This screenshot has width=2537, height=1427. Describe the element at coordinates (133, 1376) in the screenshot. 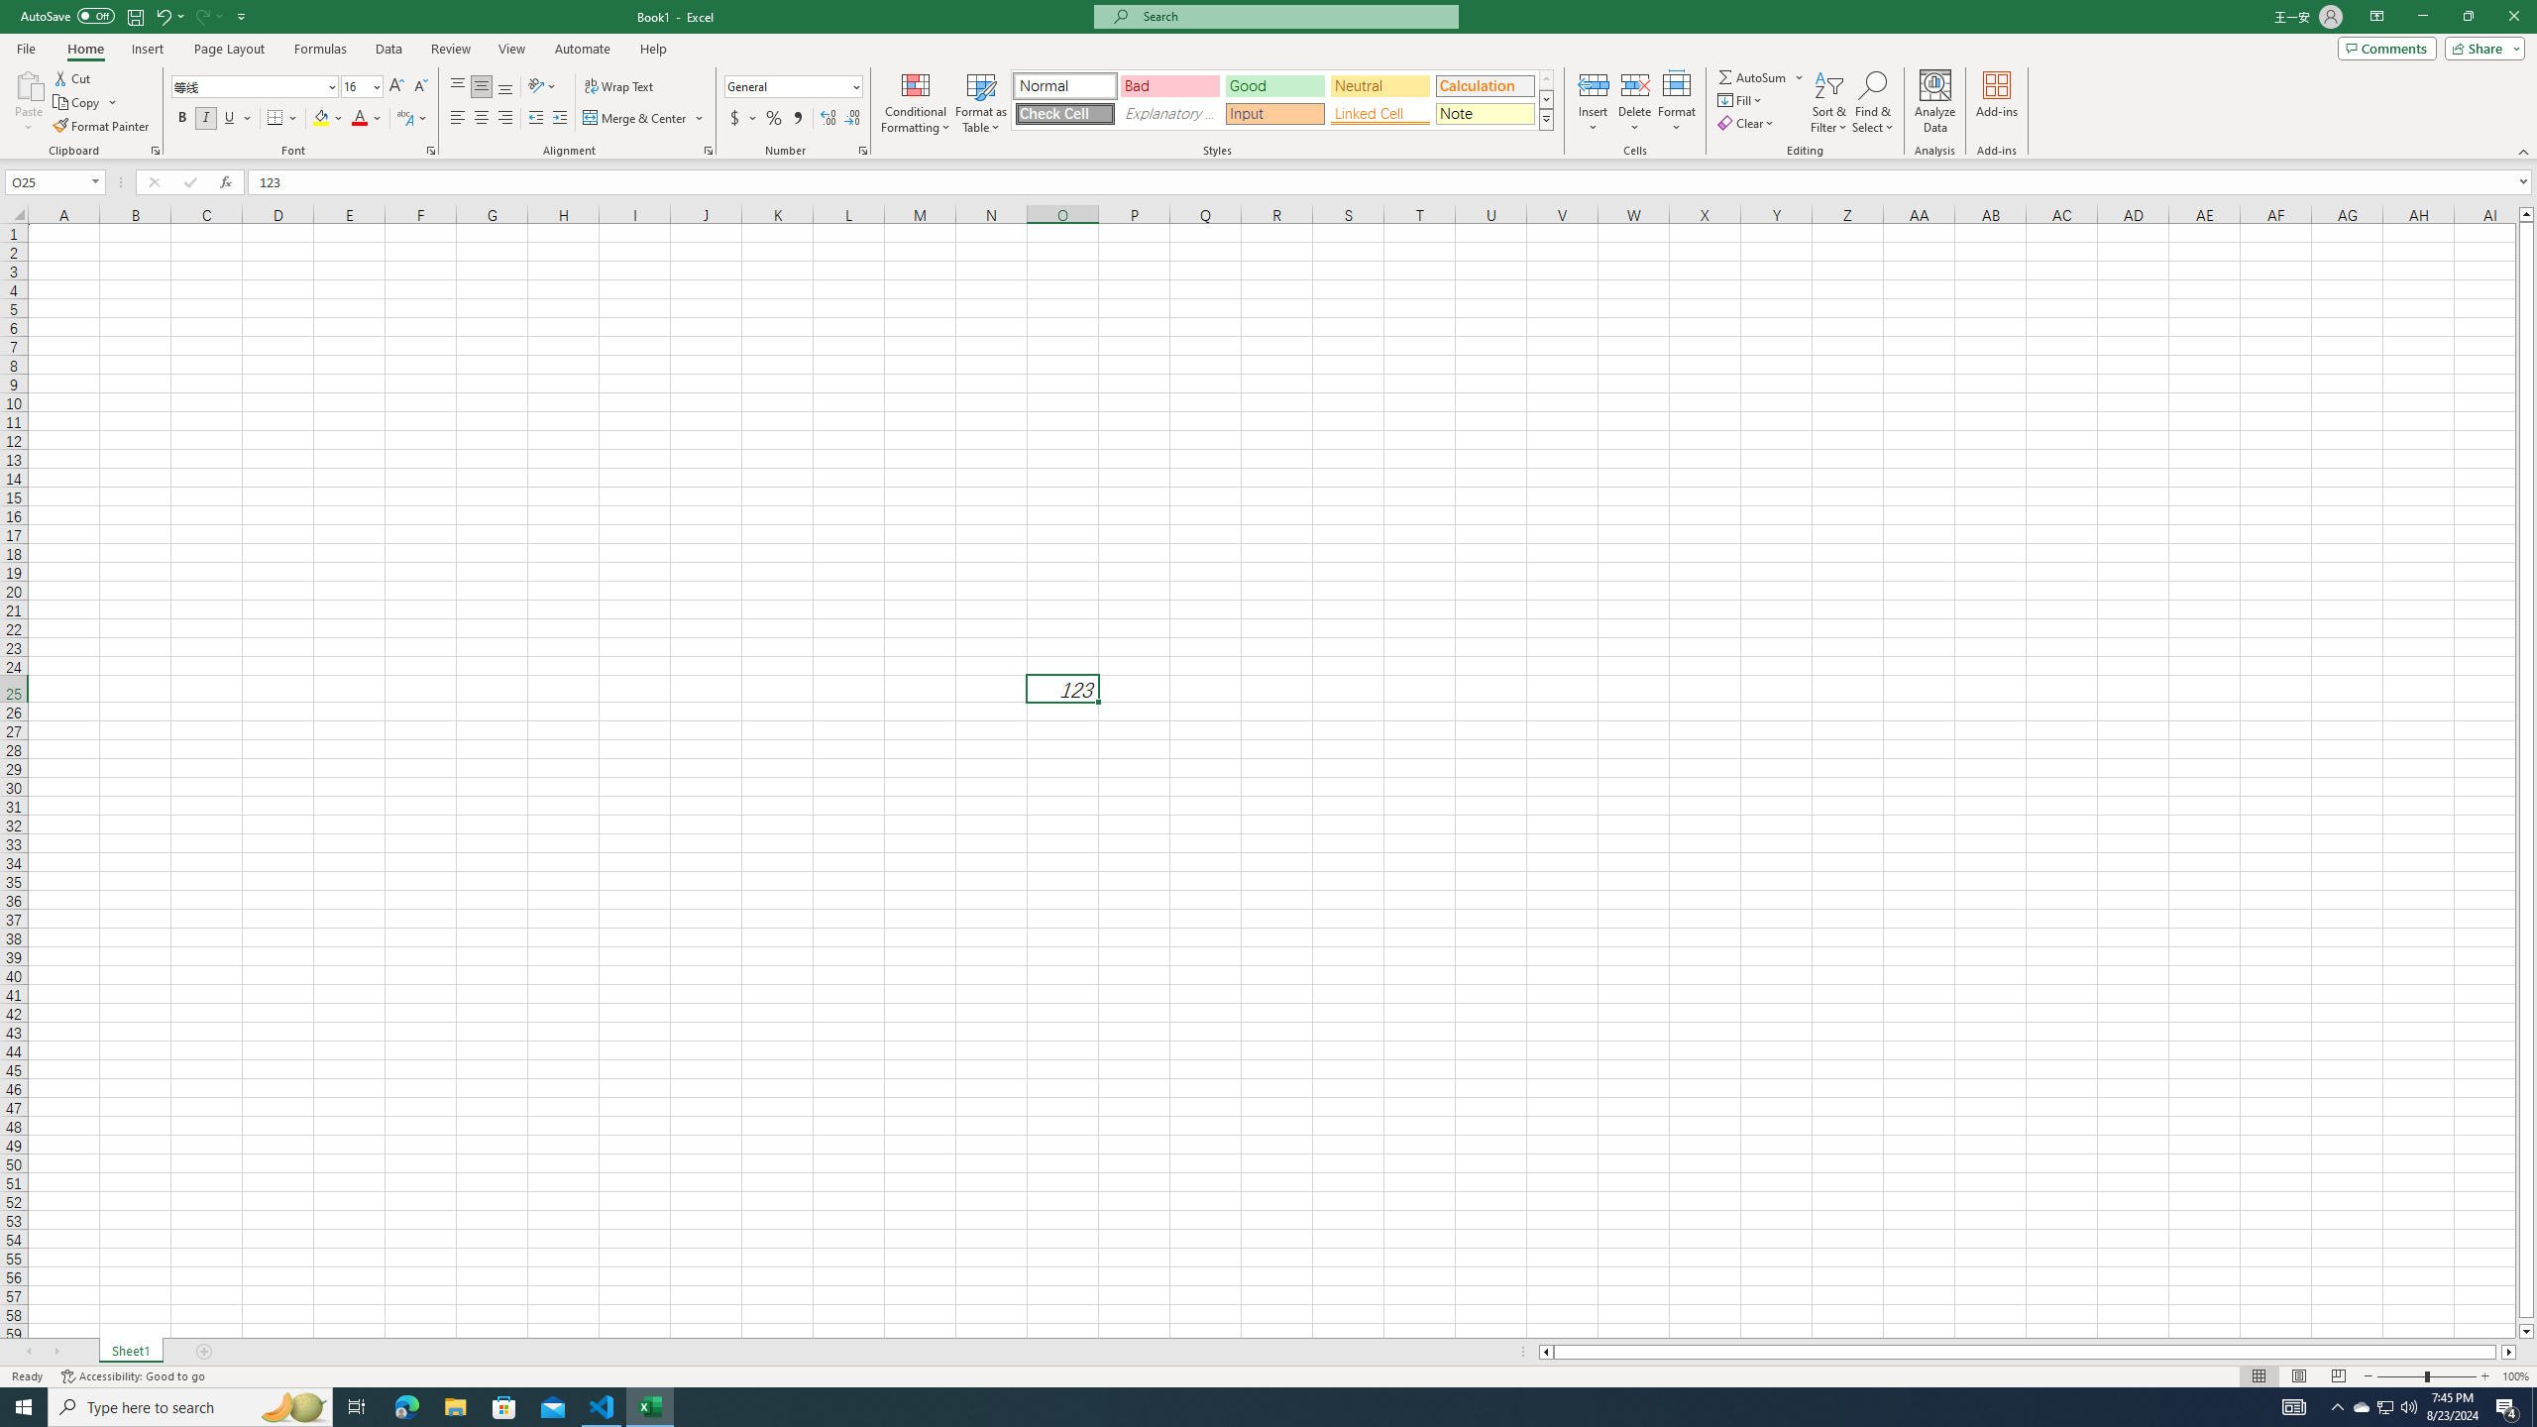

I see `Accessibility Checker Accessibility: Good to go` at that location.